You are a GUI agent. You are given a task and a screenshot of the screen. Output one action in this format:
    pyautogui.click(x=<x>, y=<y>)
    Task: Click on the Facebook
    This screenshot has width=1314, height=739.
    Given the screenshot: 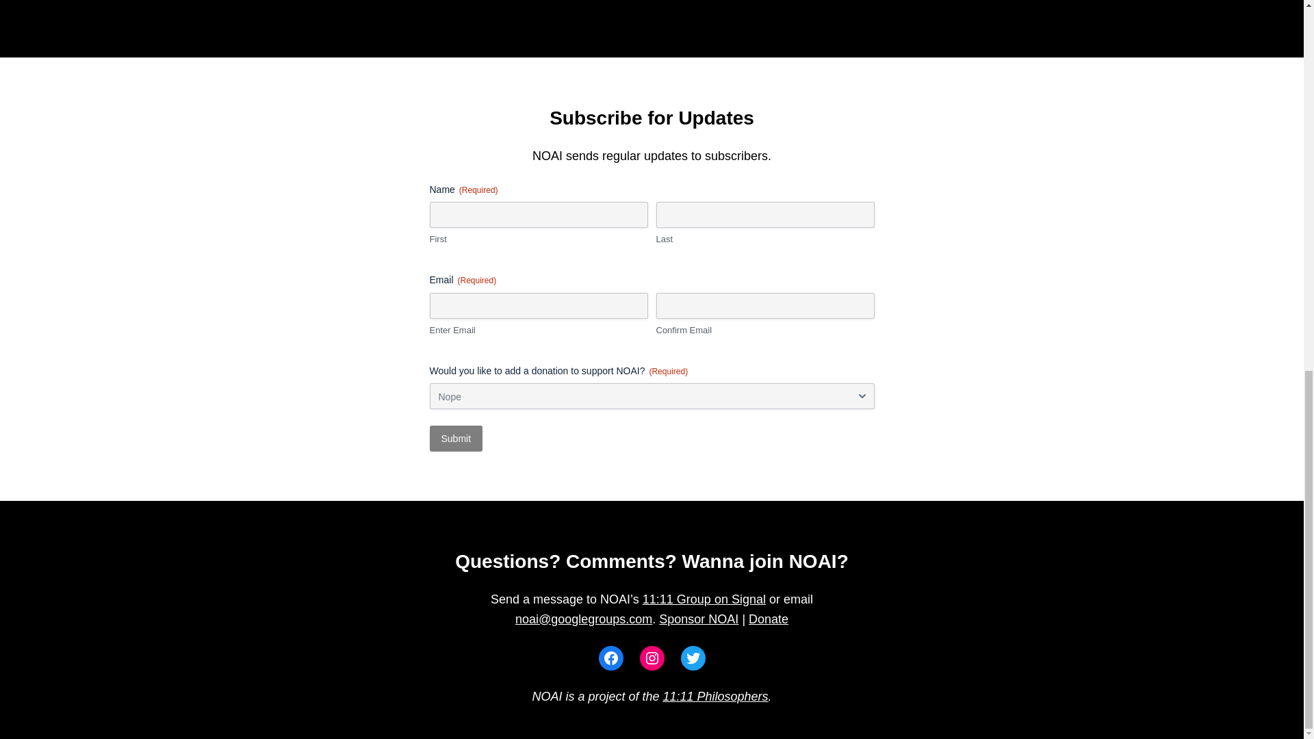 What is the action you would take?
    pyautogui.click(x=610, y=658)
    